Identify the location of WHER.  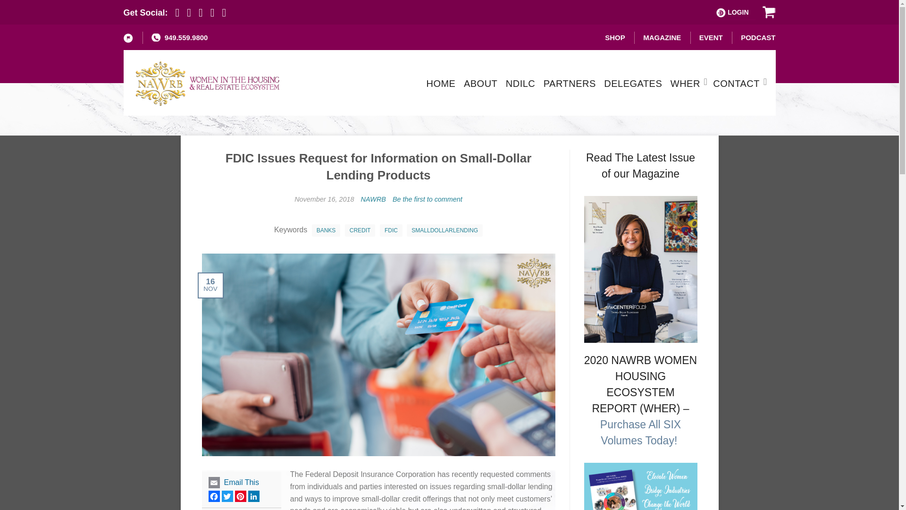
(685, 83).